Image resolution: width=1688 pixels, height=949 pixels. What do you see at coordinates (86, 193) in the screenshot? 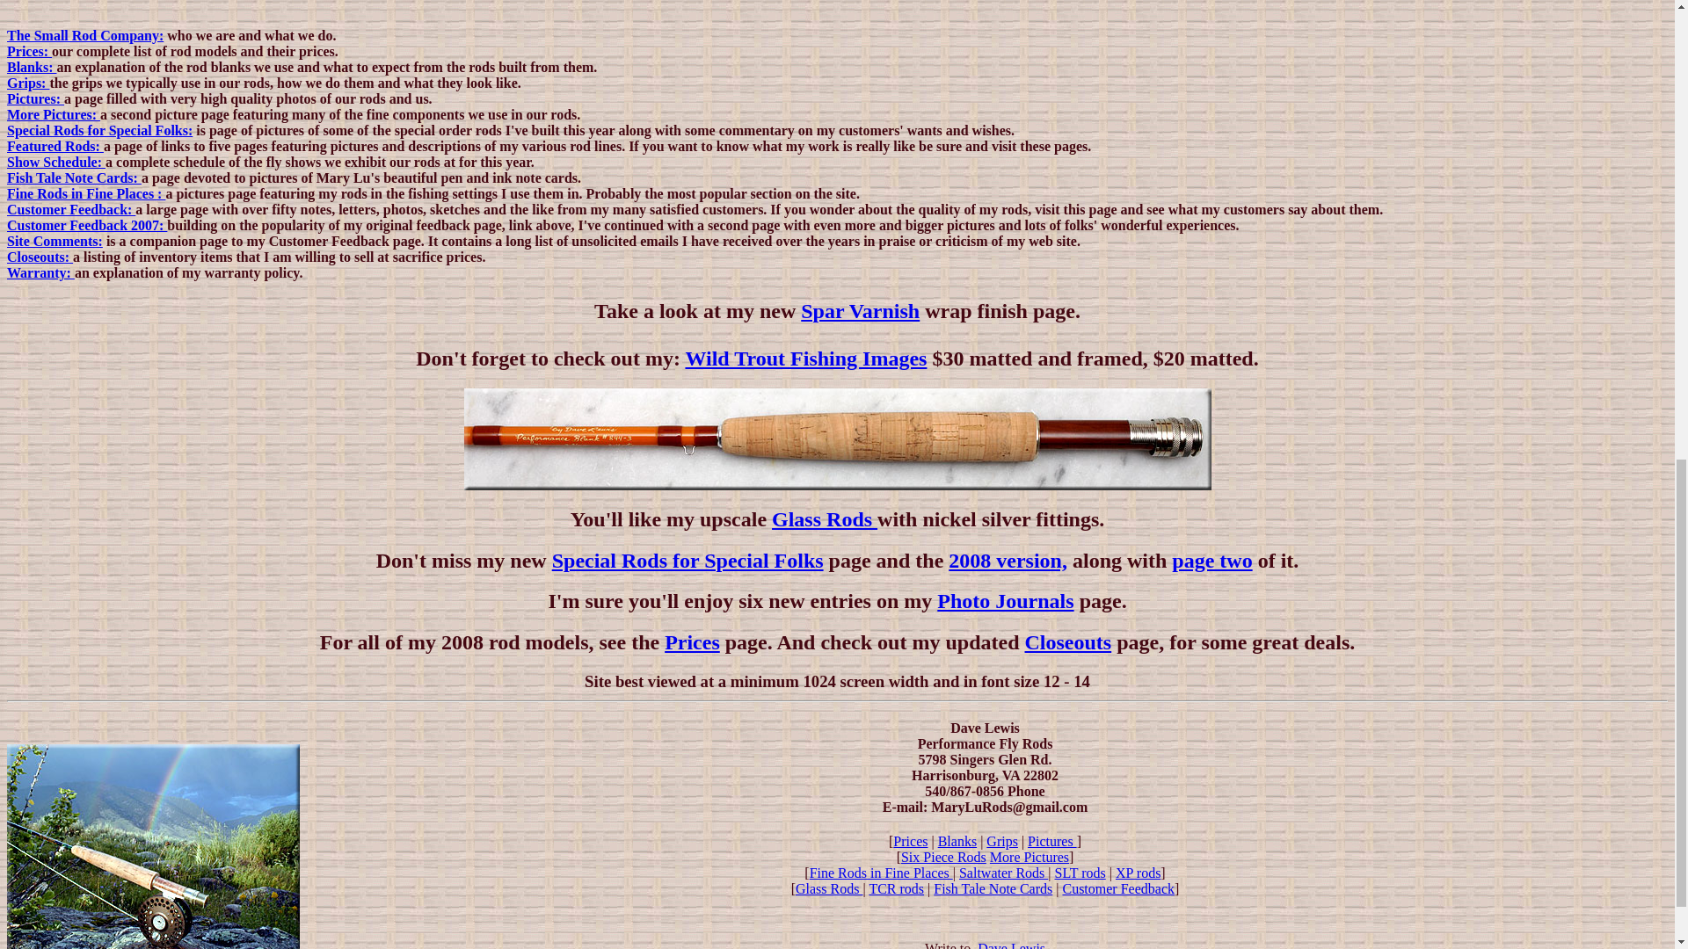
I see `Fine Rods in Fine Places :` at bounding box center [86, 193].